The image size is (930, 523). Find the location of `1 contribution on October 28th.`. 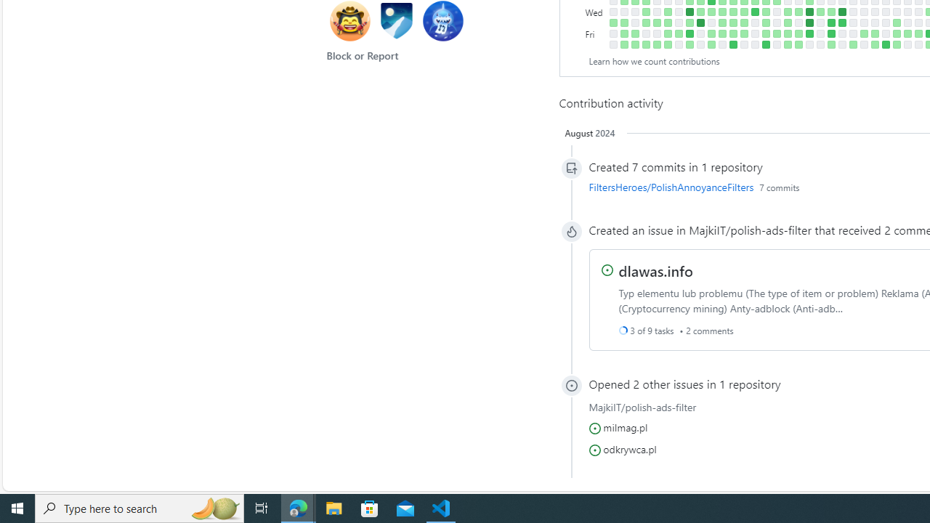

1 contribution on October 28th. is located at coordinates (711, 44).